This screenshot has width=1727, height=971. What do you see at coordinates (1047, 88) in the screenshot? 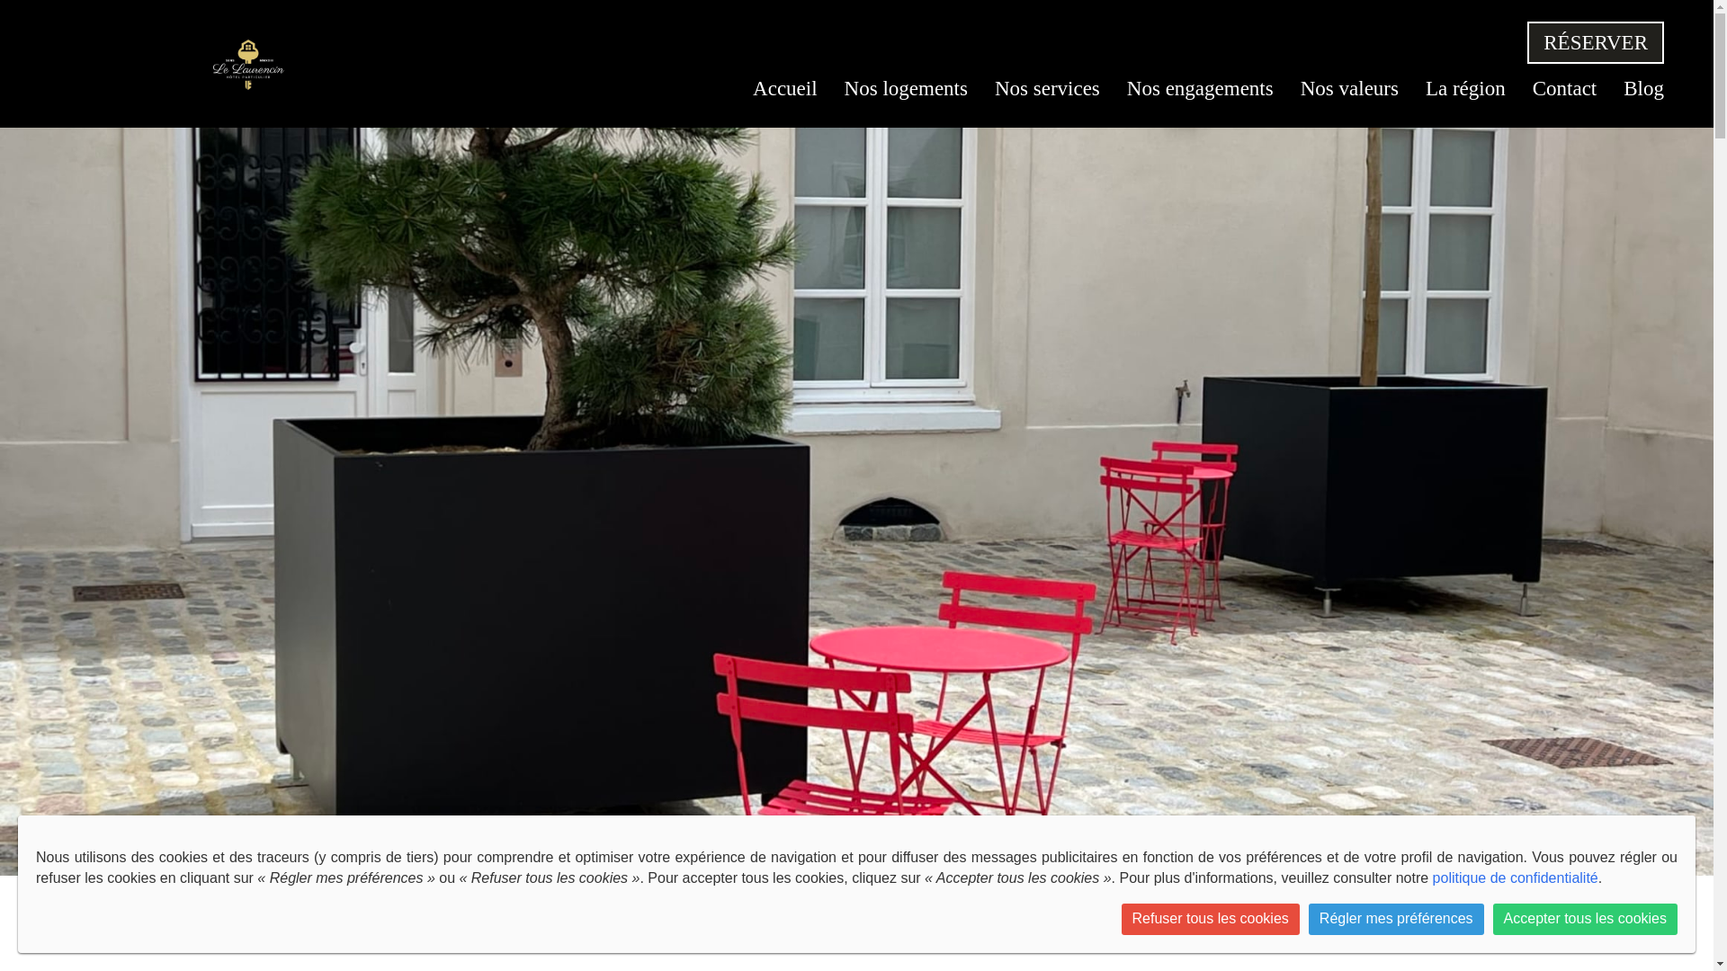
I see `Nos services` at bounding box center [1047, 88].